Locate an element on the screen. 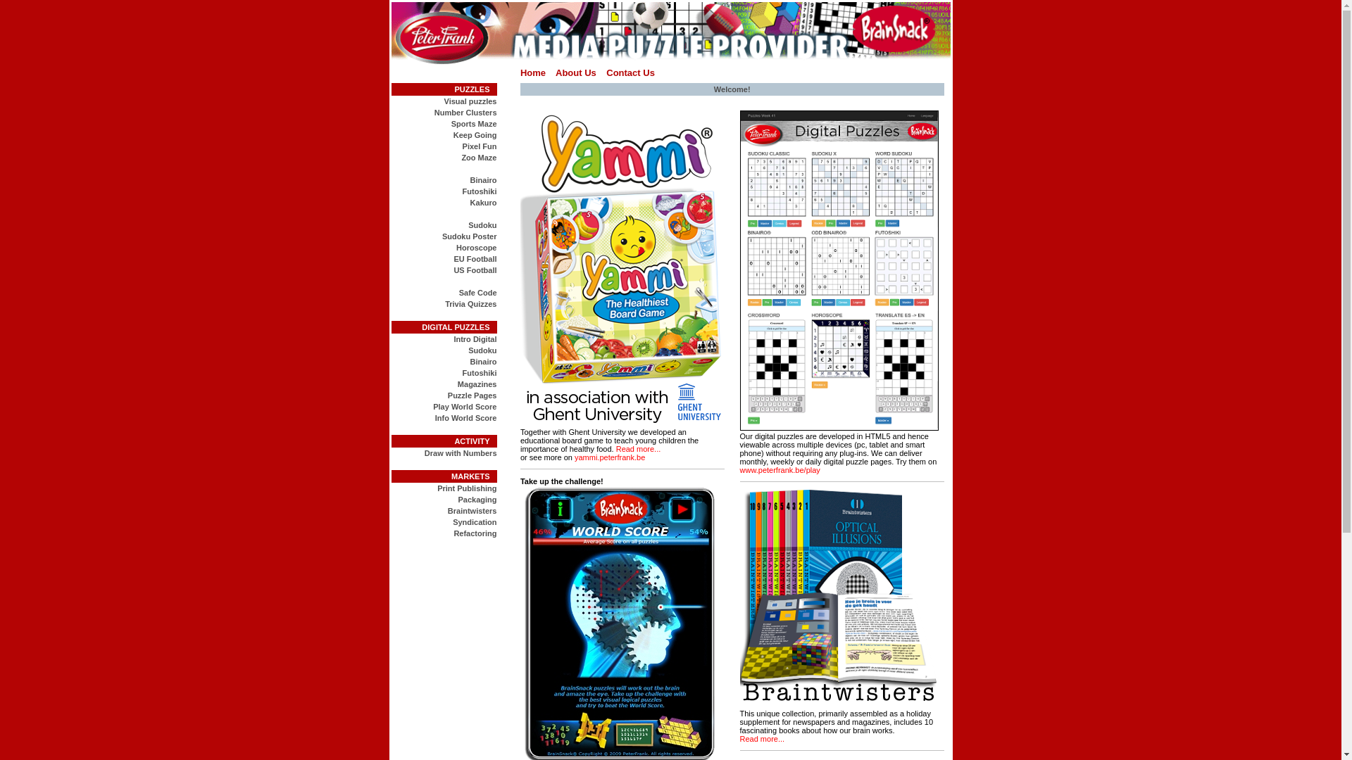  Read more... is located at coordinates (639, 449).